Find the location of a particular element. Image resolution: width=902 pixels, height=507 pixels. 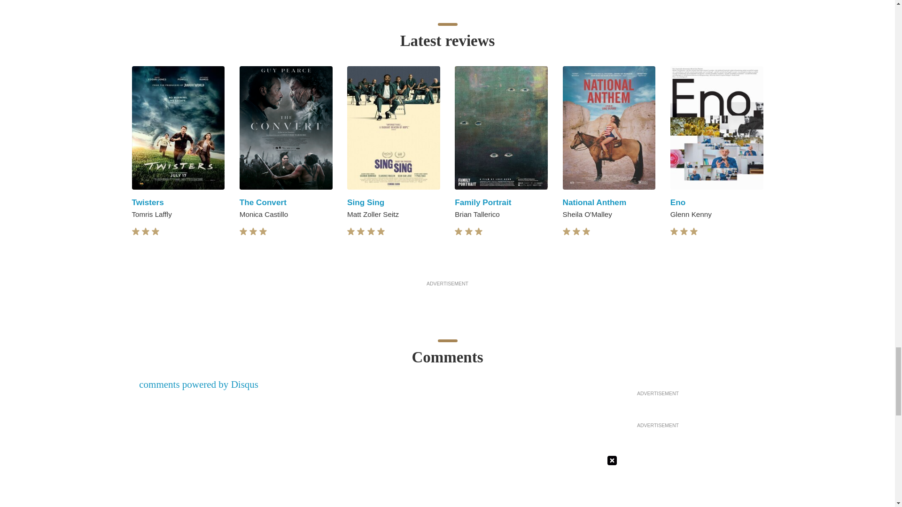

star-full is located at coordinates (155, 231).